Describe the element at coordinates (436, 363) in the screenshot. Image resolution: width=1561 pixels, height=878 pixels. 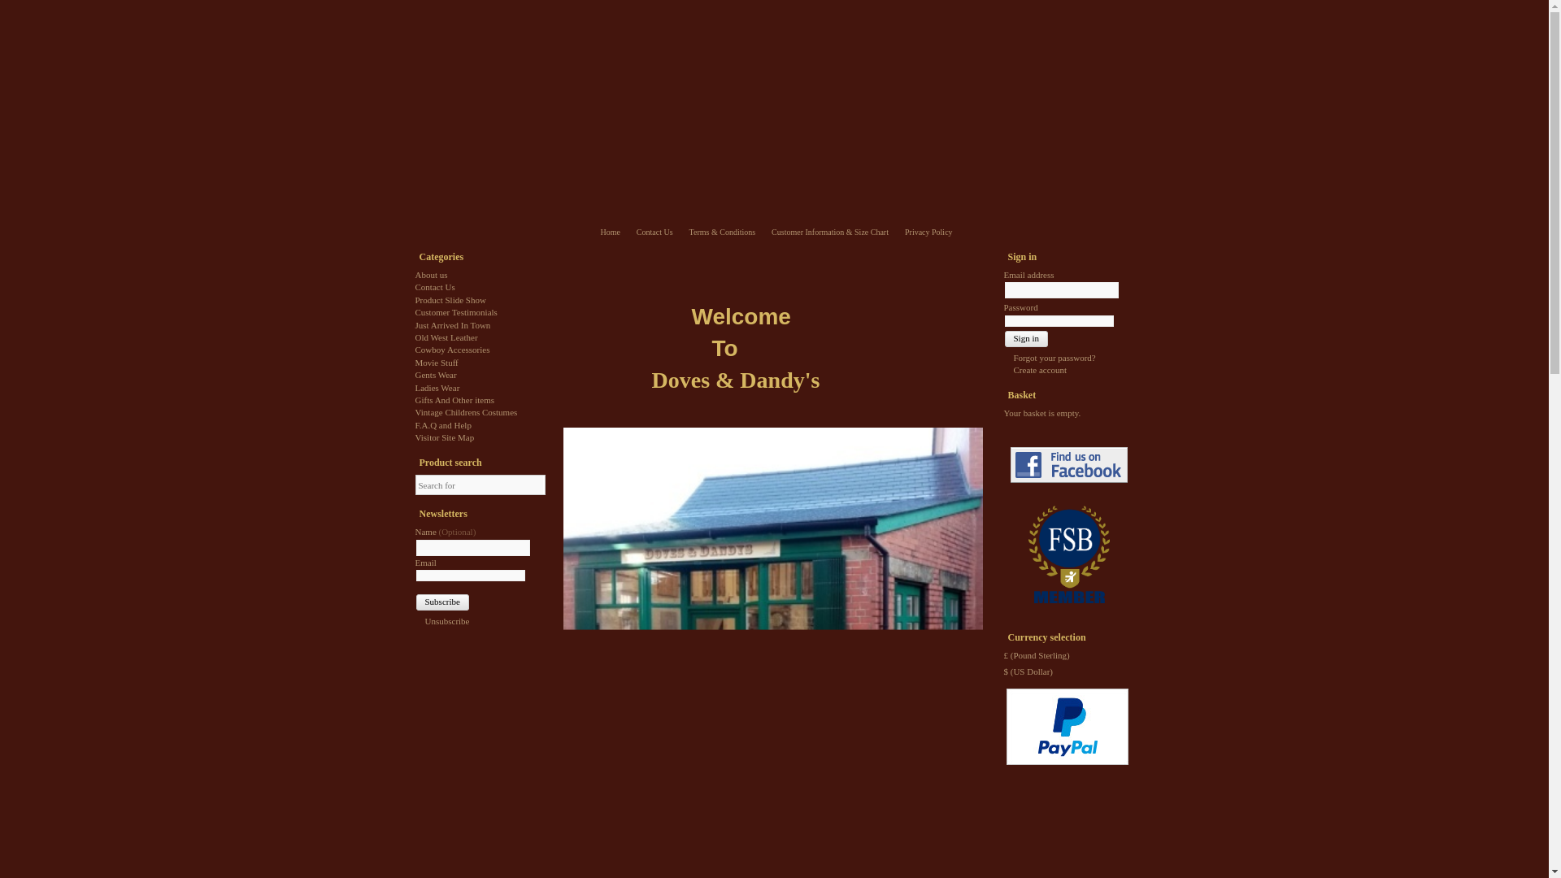
I see `Movie Stuff` at that location.